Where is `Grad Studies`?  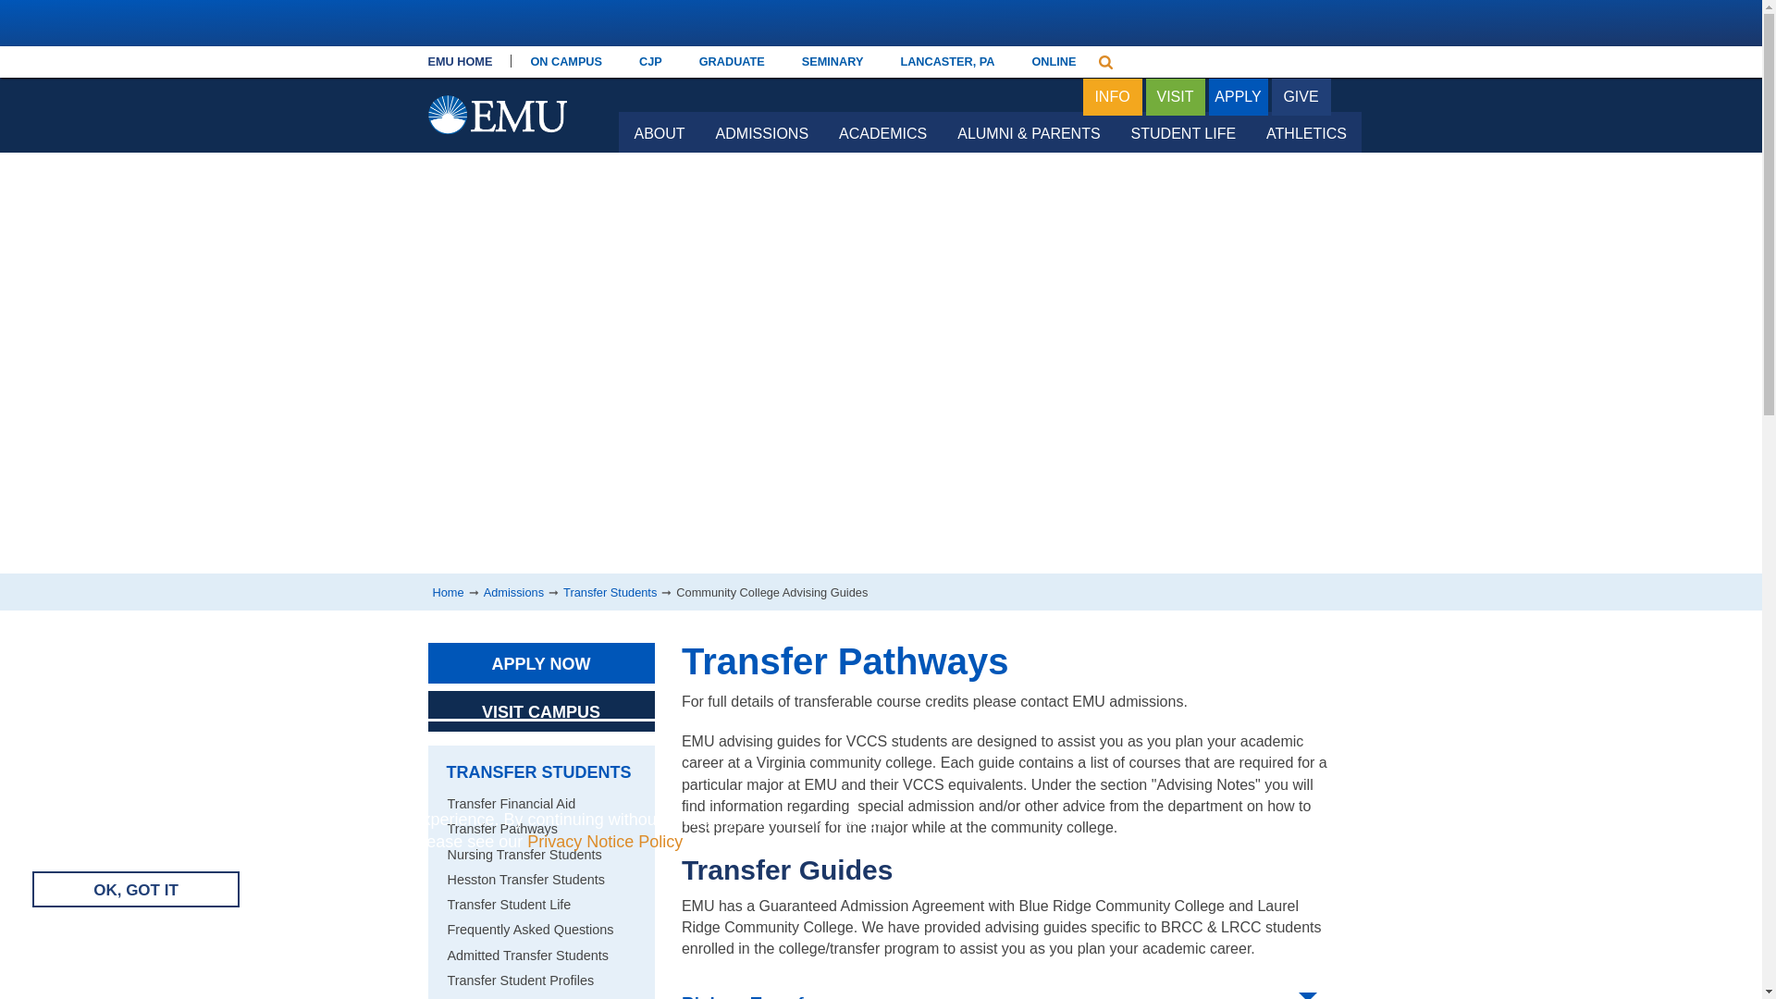 Grad Studies is located at coordinates (731, 61).